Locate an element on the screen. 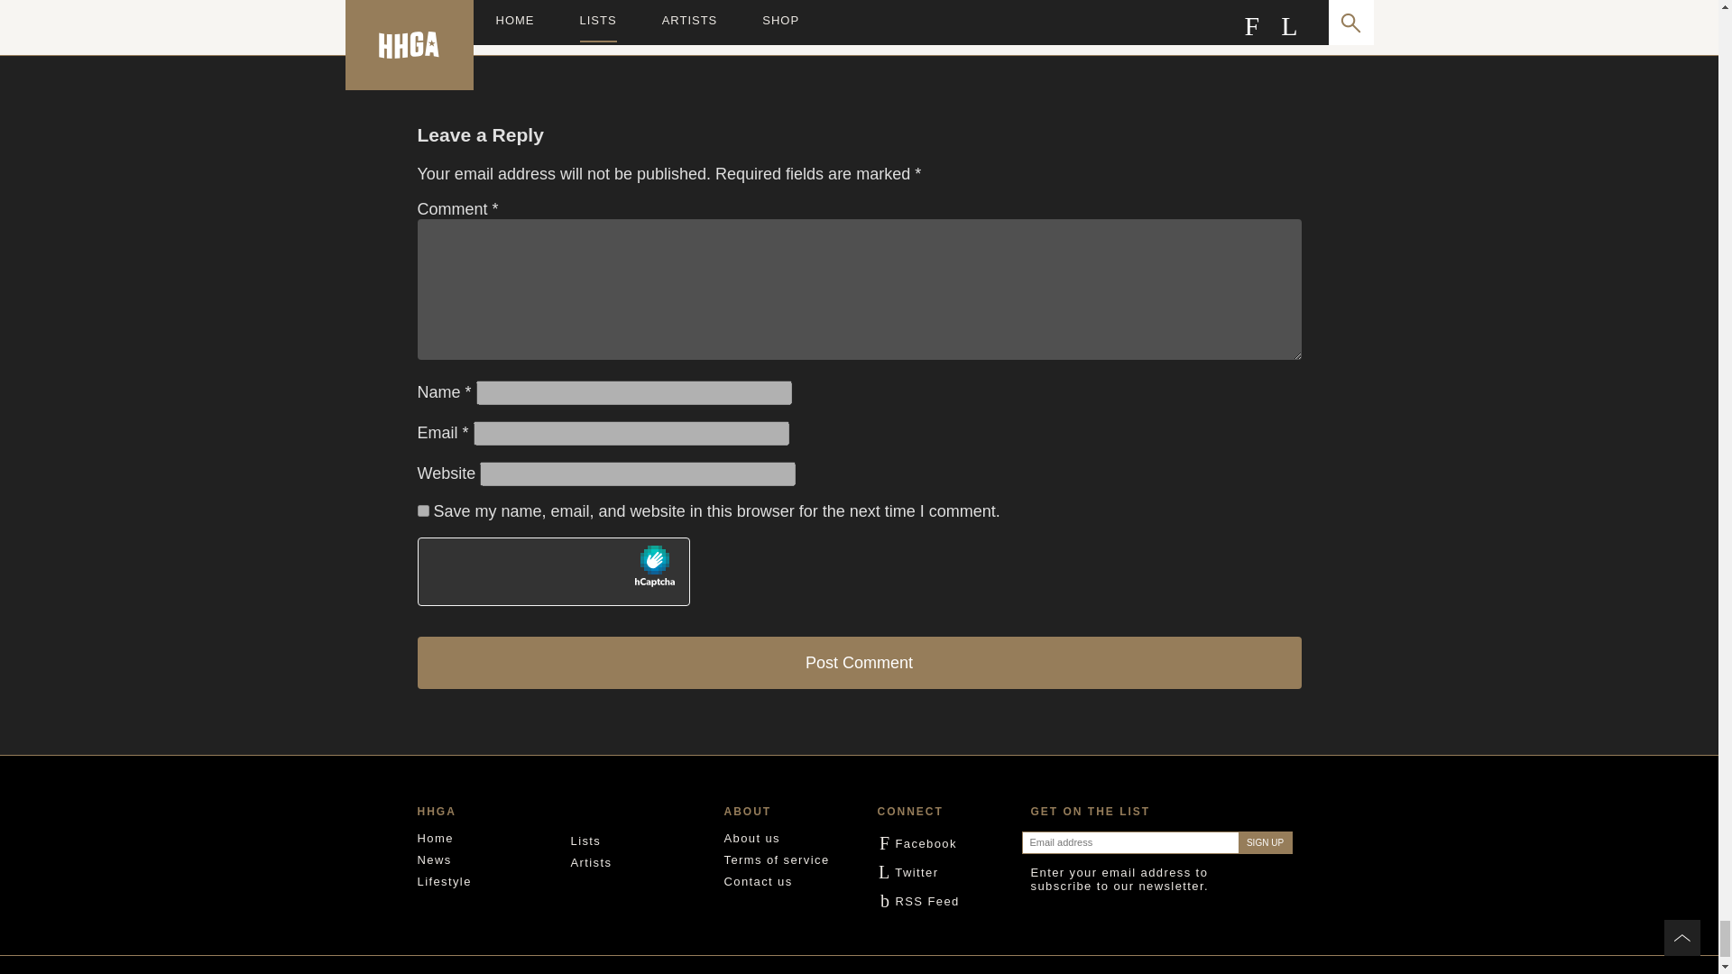 This screenshot has height=974, width=1732. Sign up is located at coordinates (1265, 842).